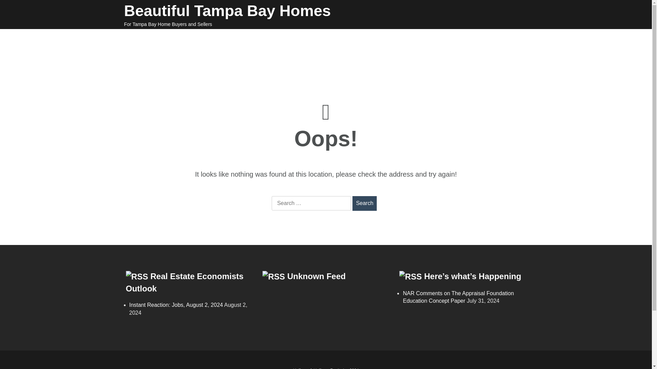 This screenshot has height=369, width=657. I want to click on Search, so click(364, 203).